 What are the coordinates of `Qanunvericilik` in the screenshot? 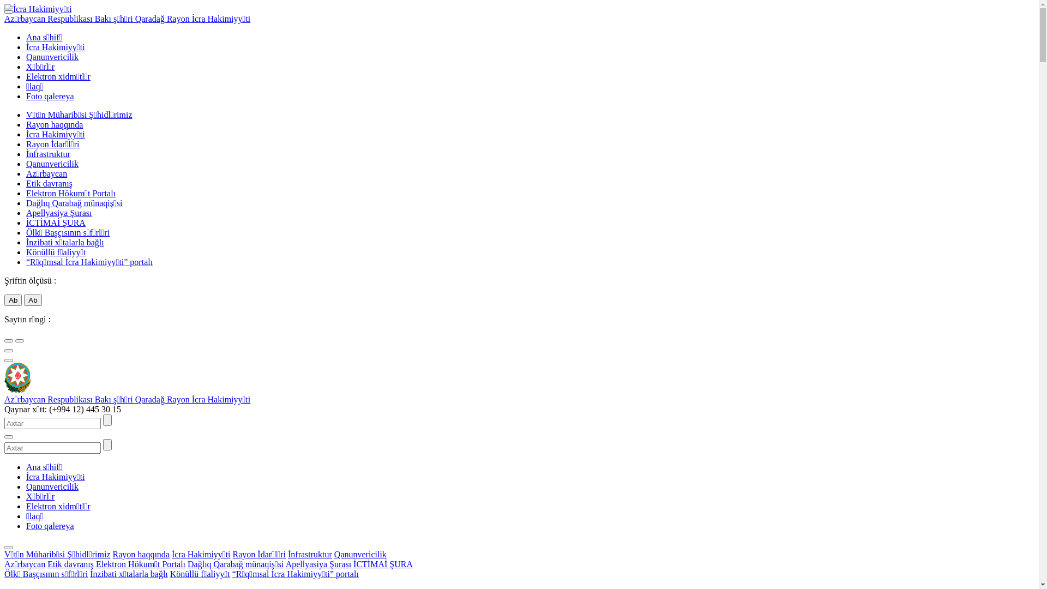 It's located at (52, 486).